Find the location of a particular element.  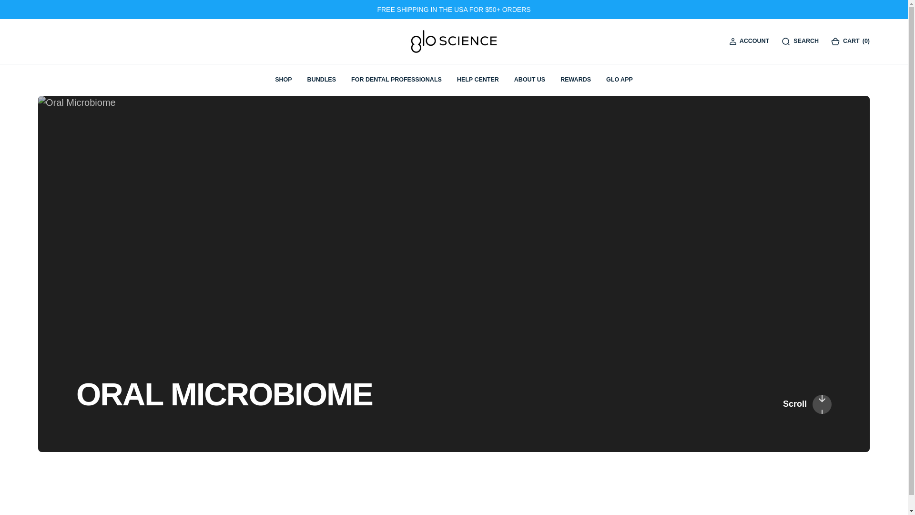

Rewards is located at coordinates (576, 79).